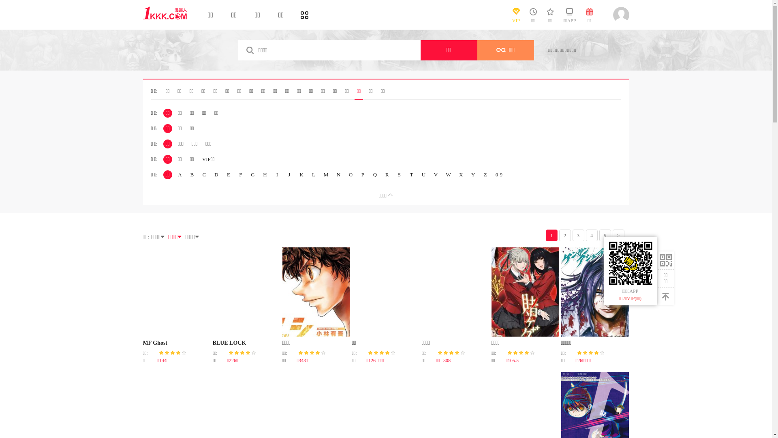  I want to click on C, so click(204, 175).